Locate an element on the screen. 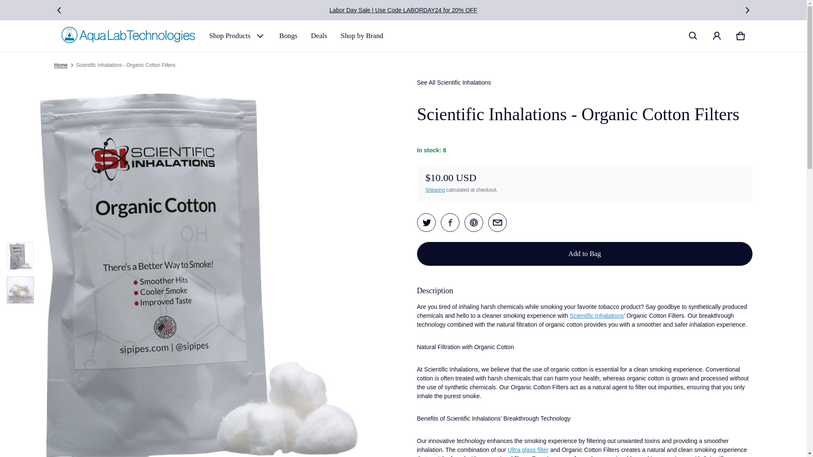 The height and width of the screenshot is (457, 813). Scientific Inhalations is located at coordinates (597, 315).